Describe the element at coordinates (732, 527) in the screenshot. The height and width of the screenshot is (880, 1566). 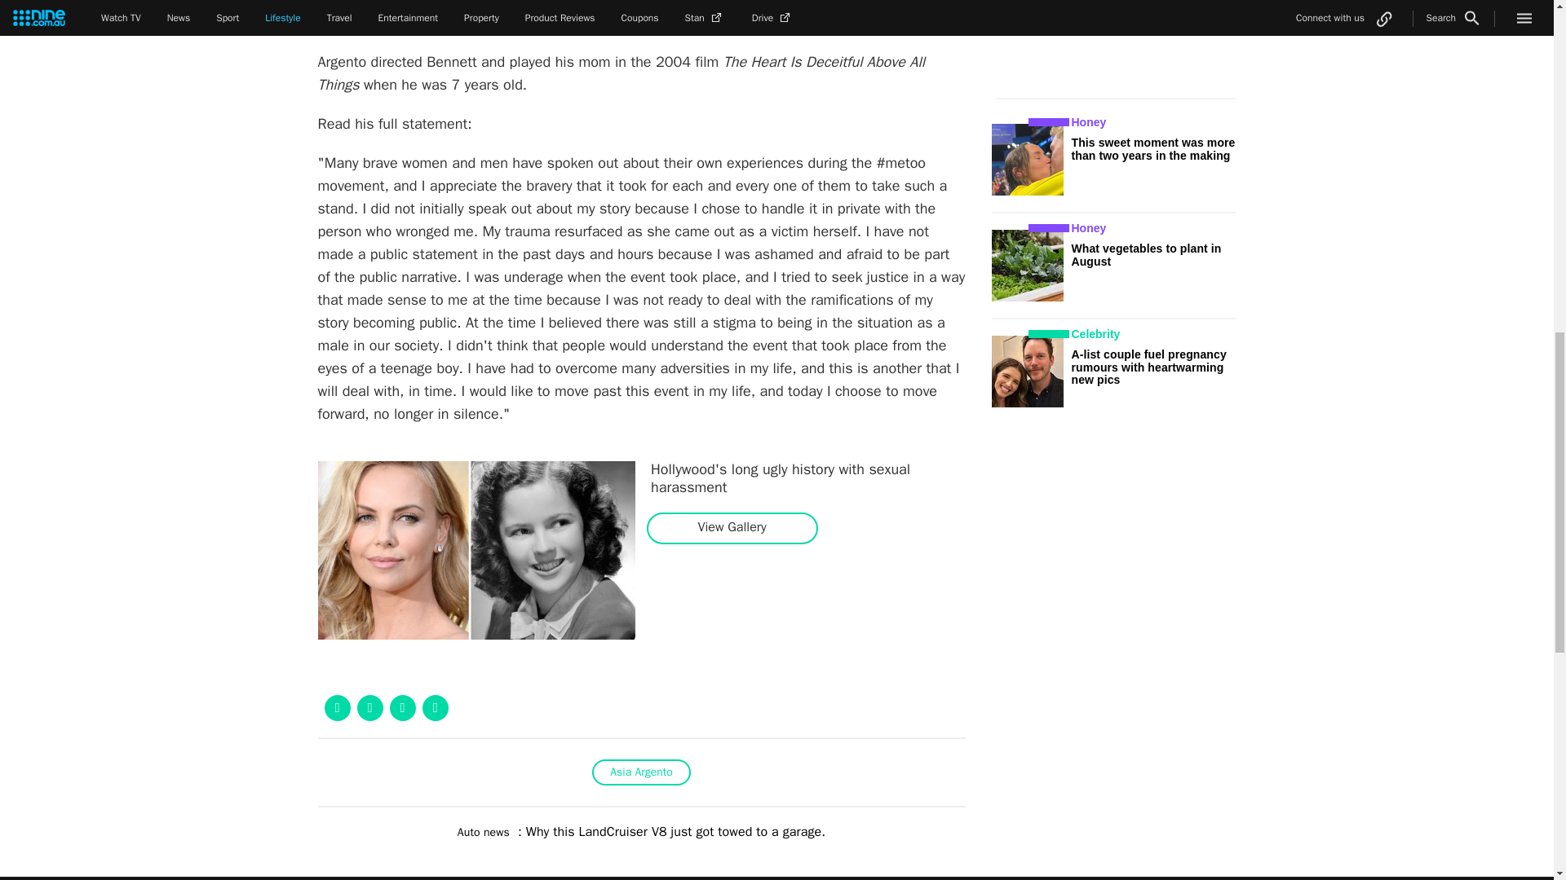
I see `View Gallery` at that location.